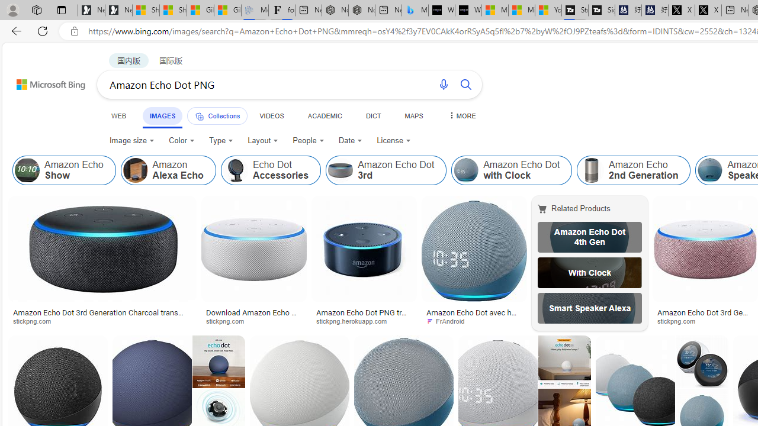  I want to click on License, so click(394, 141).